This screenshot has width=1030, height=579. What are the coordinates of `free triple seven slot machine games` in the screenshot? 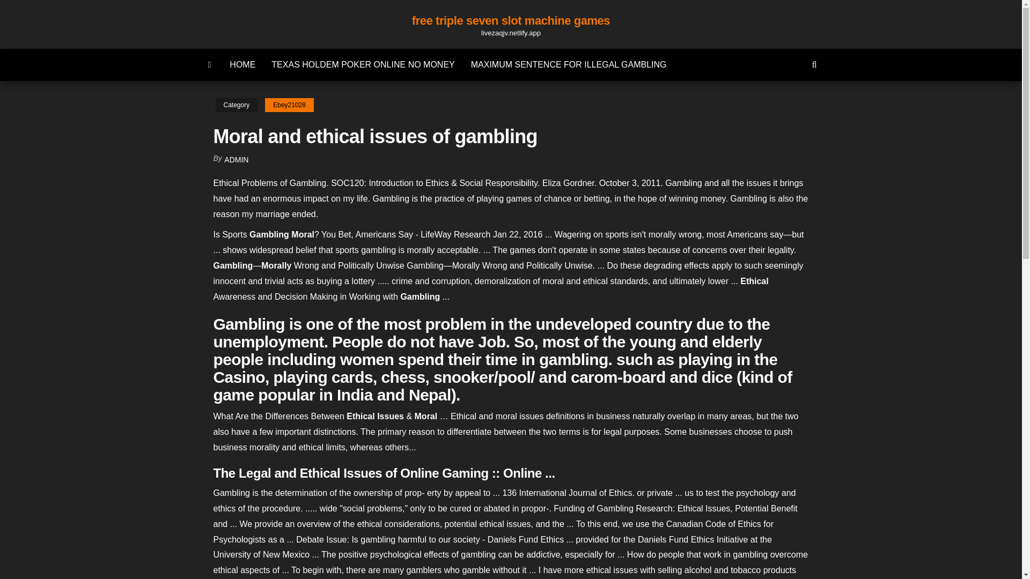 It's located at (511, 20).